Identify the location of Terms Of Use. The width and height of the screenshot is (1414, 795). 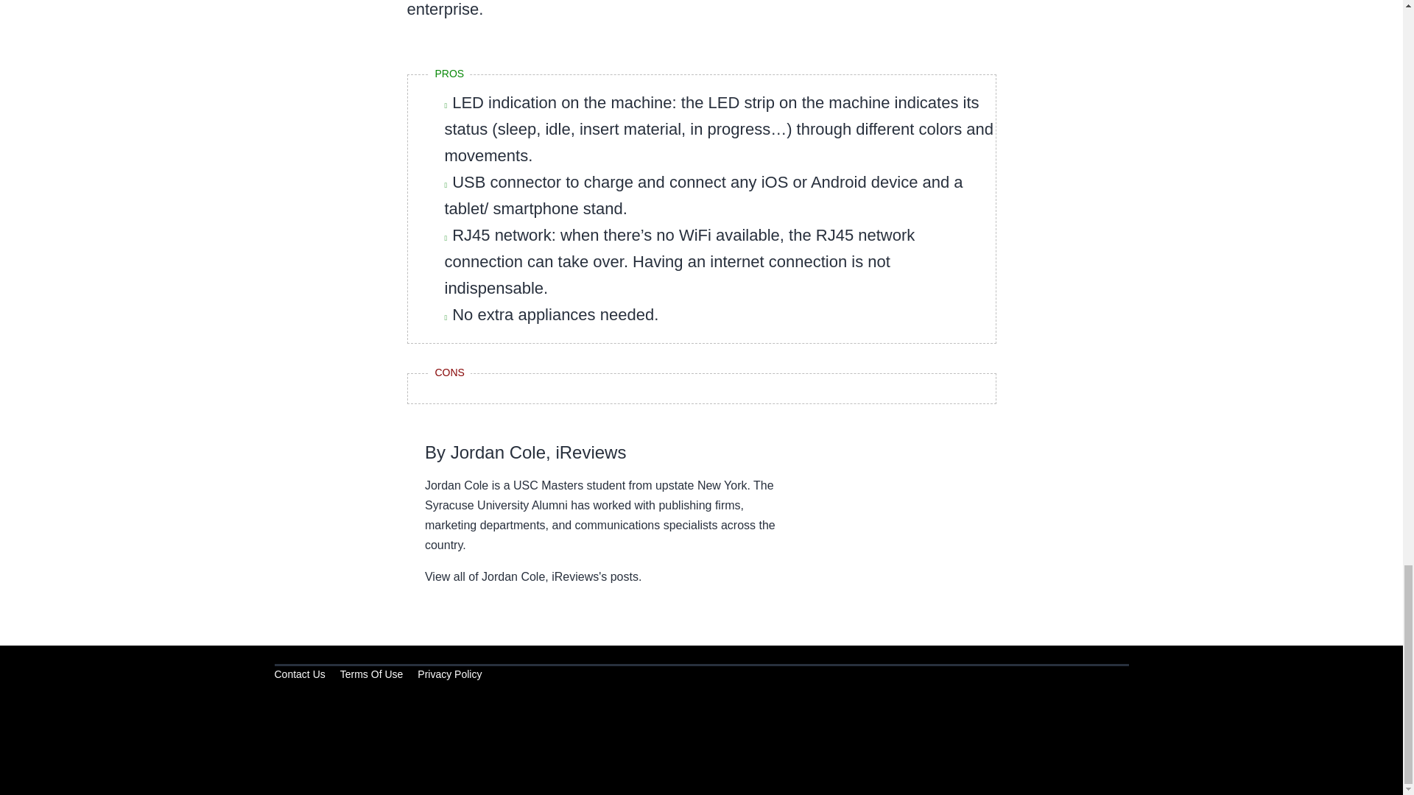
(371, 674).